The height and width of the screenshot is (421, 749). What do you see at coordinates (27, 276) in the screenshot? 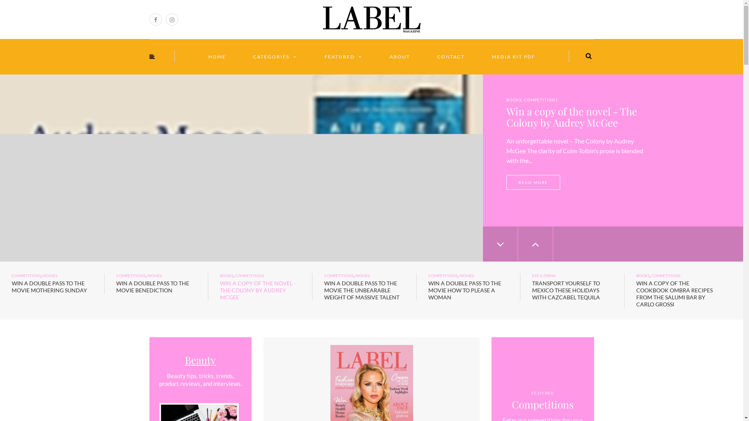
I see `COMPETITIONS` at bounding box center [27, 276].